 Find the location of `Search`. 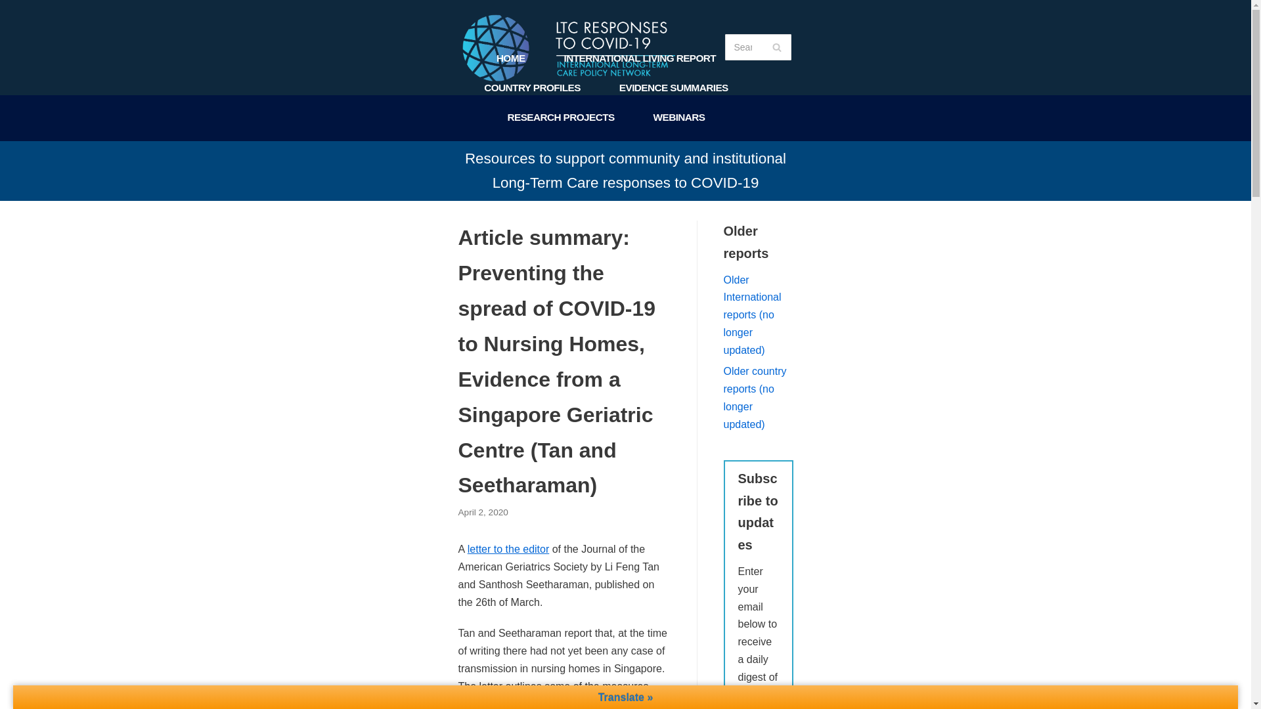

Search is located at coordinates (776, 47).